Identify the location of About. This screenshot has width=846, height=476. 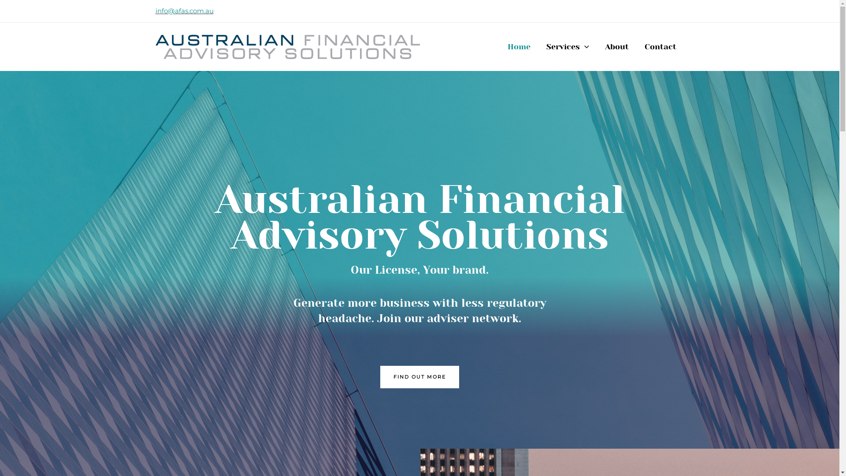
(616, 47).